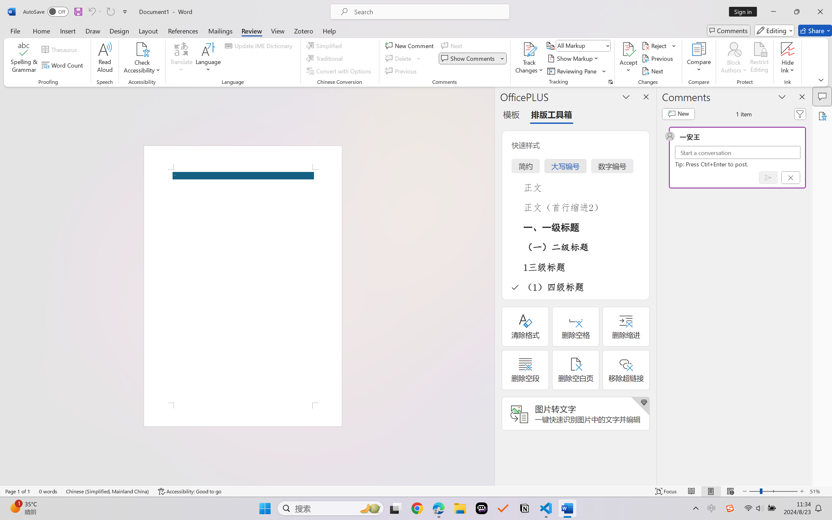 The width and height of the screenshot is (832, 520). Describe the element at coordinates (410, 45) in the screenshot. I see `New Comment` at that location.